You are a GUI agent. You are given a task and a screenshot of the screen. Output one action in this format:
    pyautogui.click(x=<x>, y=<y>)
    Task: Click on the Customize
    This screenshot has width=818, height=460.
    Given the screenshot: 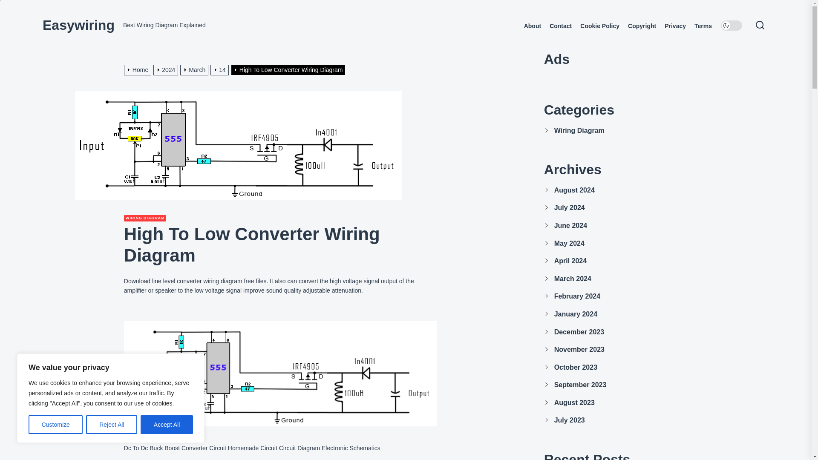 What is the action you would take?
    pyautogui.click(x=55, y=425)
    